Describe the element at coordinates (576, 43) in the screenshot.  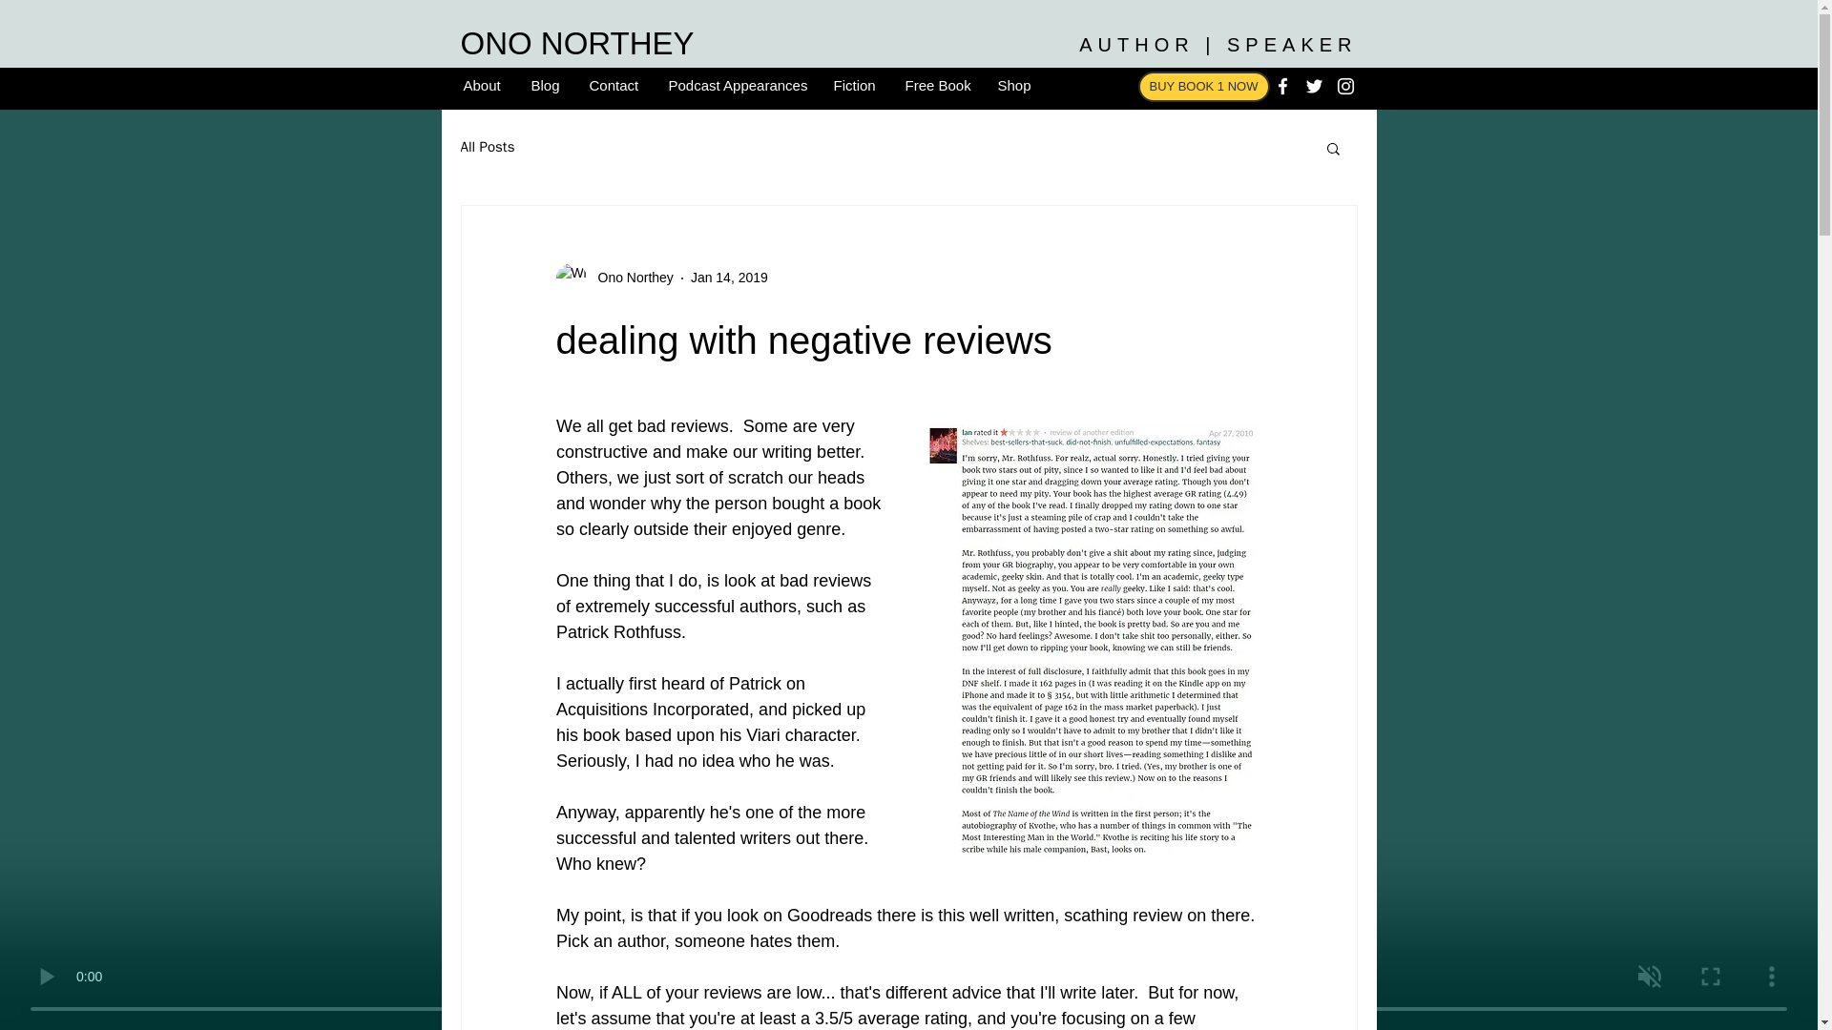
I see `ONO NORTHEY` at that location.